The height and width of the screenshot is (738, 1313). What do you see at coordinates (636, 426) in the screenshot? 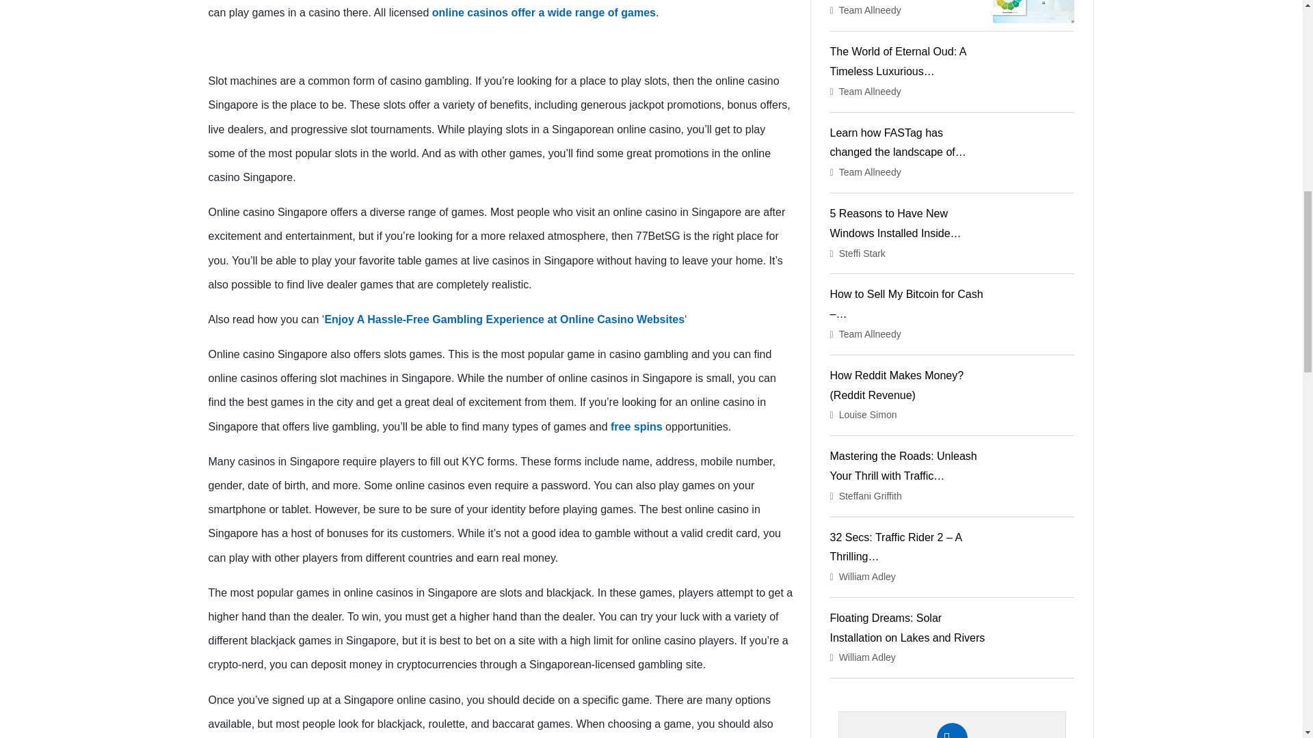
I see `free spins` at bounding box center [636, 426].